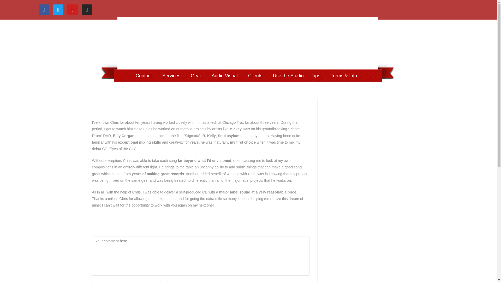  Describe the element at coordinates (145, 76) in the screenshot. I see `Contact` at that location.